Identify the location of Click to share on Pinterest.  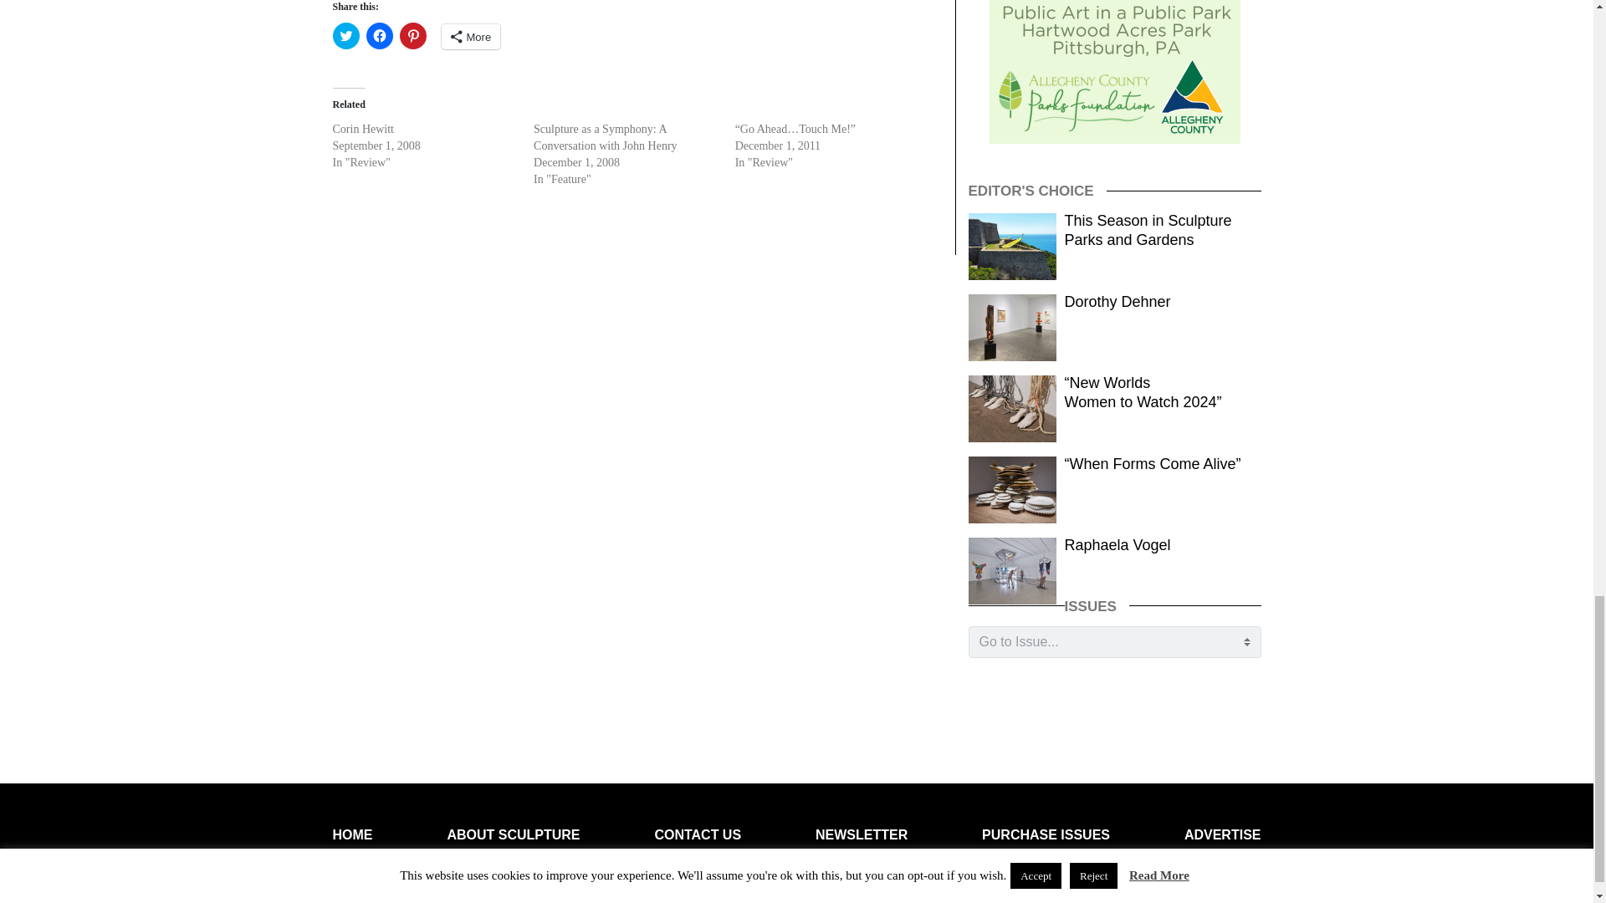
(413, 36).